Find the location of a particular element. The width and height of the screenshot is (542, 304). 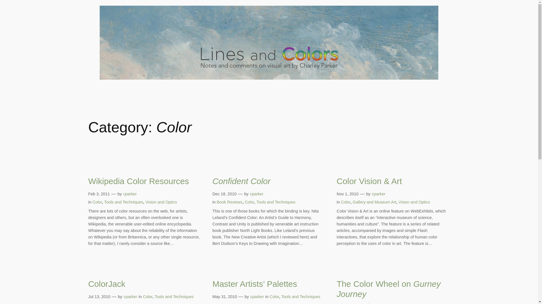

Gallery and Museum Art is located at coordinates (374, 202).